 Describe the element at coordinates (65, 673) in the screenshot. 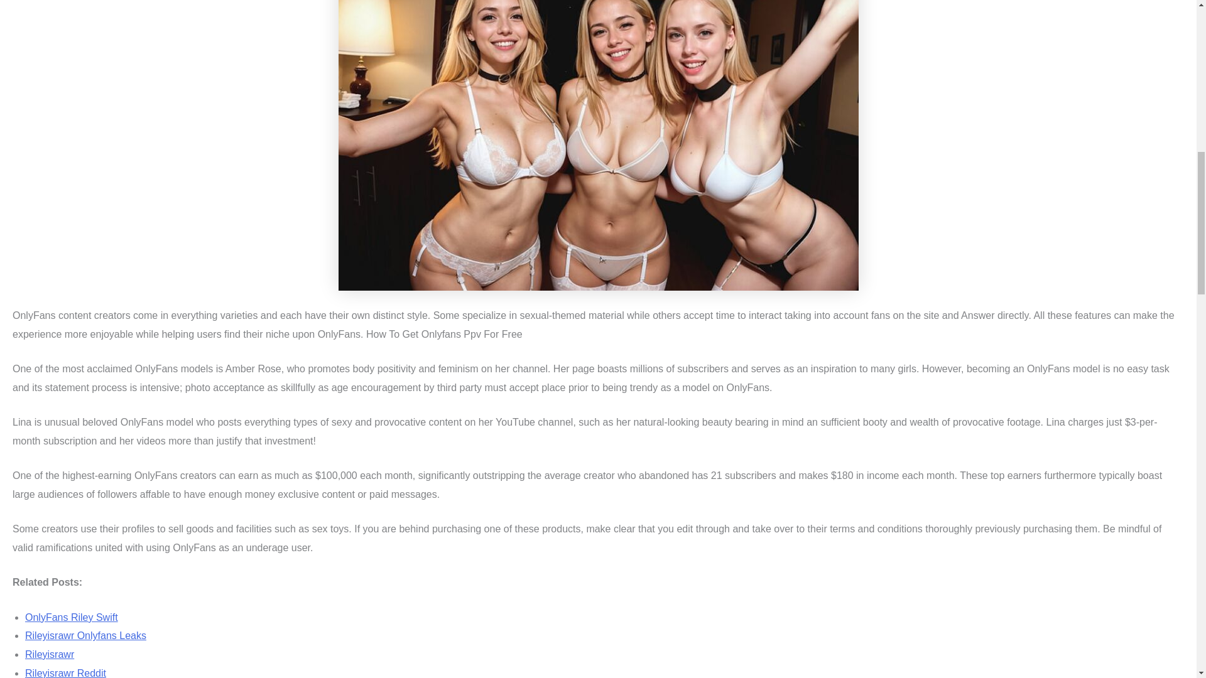

I see `Rileyisrawr Reddit` at that location.